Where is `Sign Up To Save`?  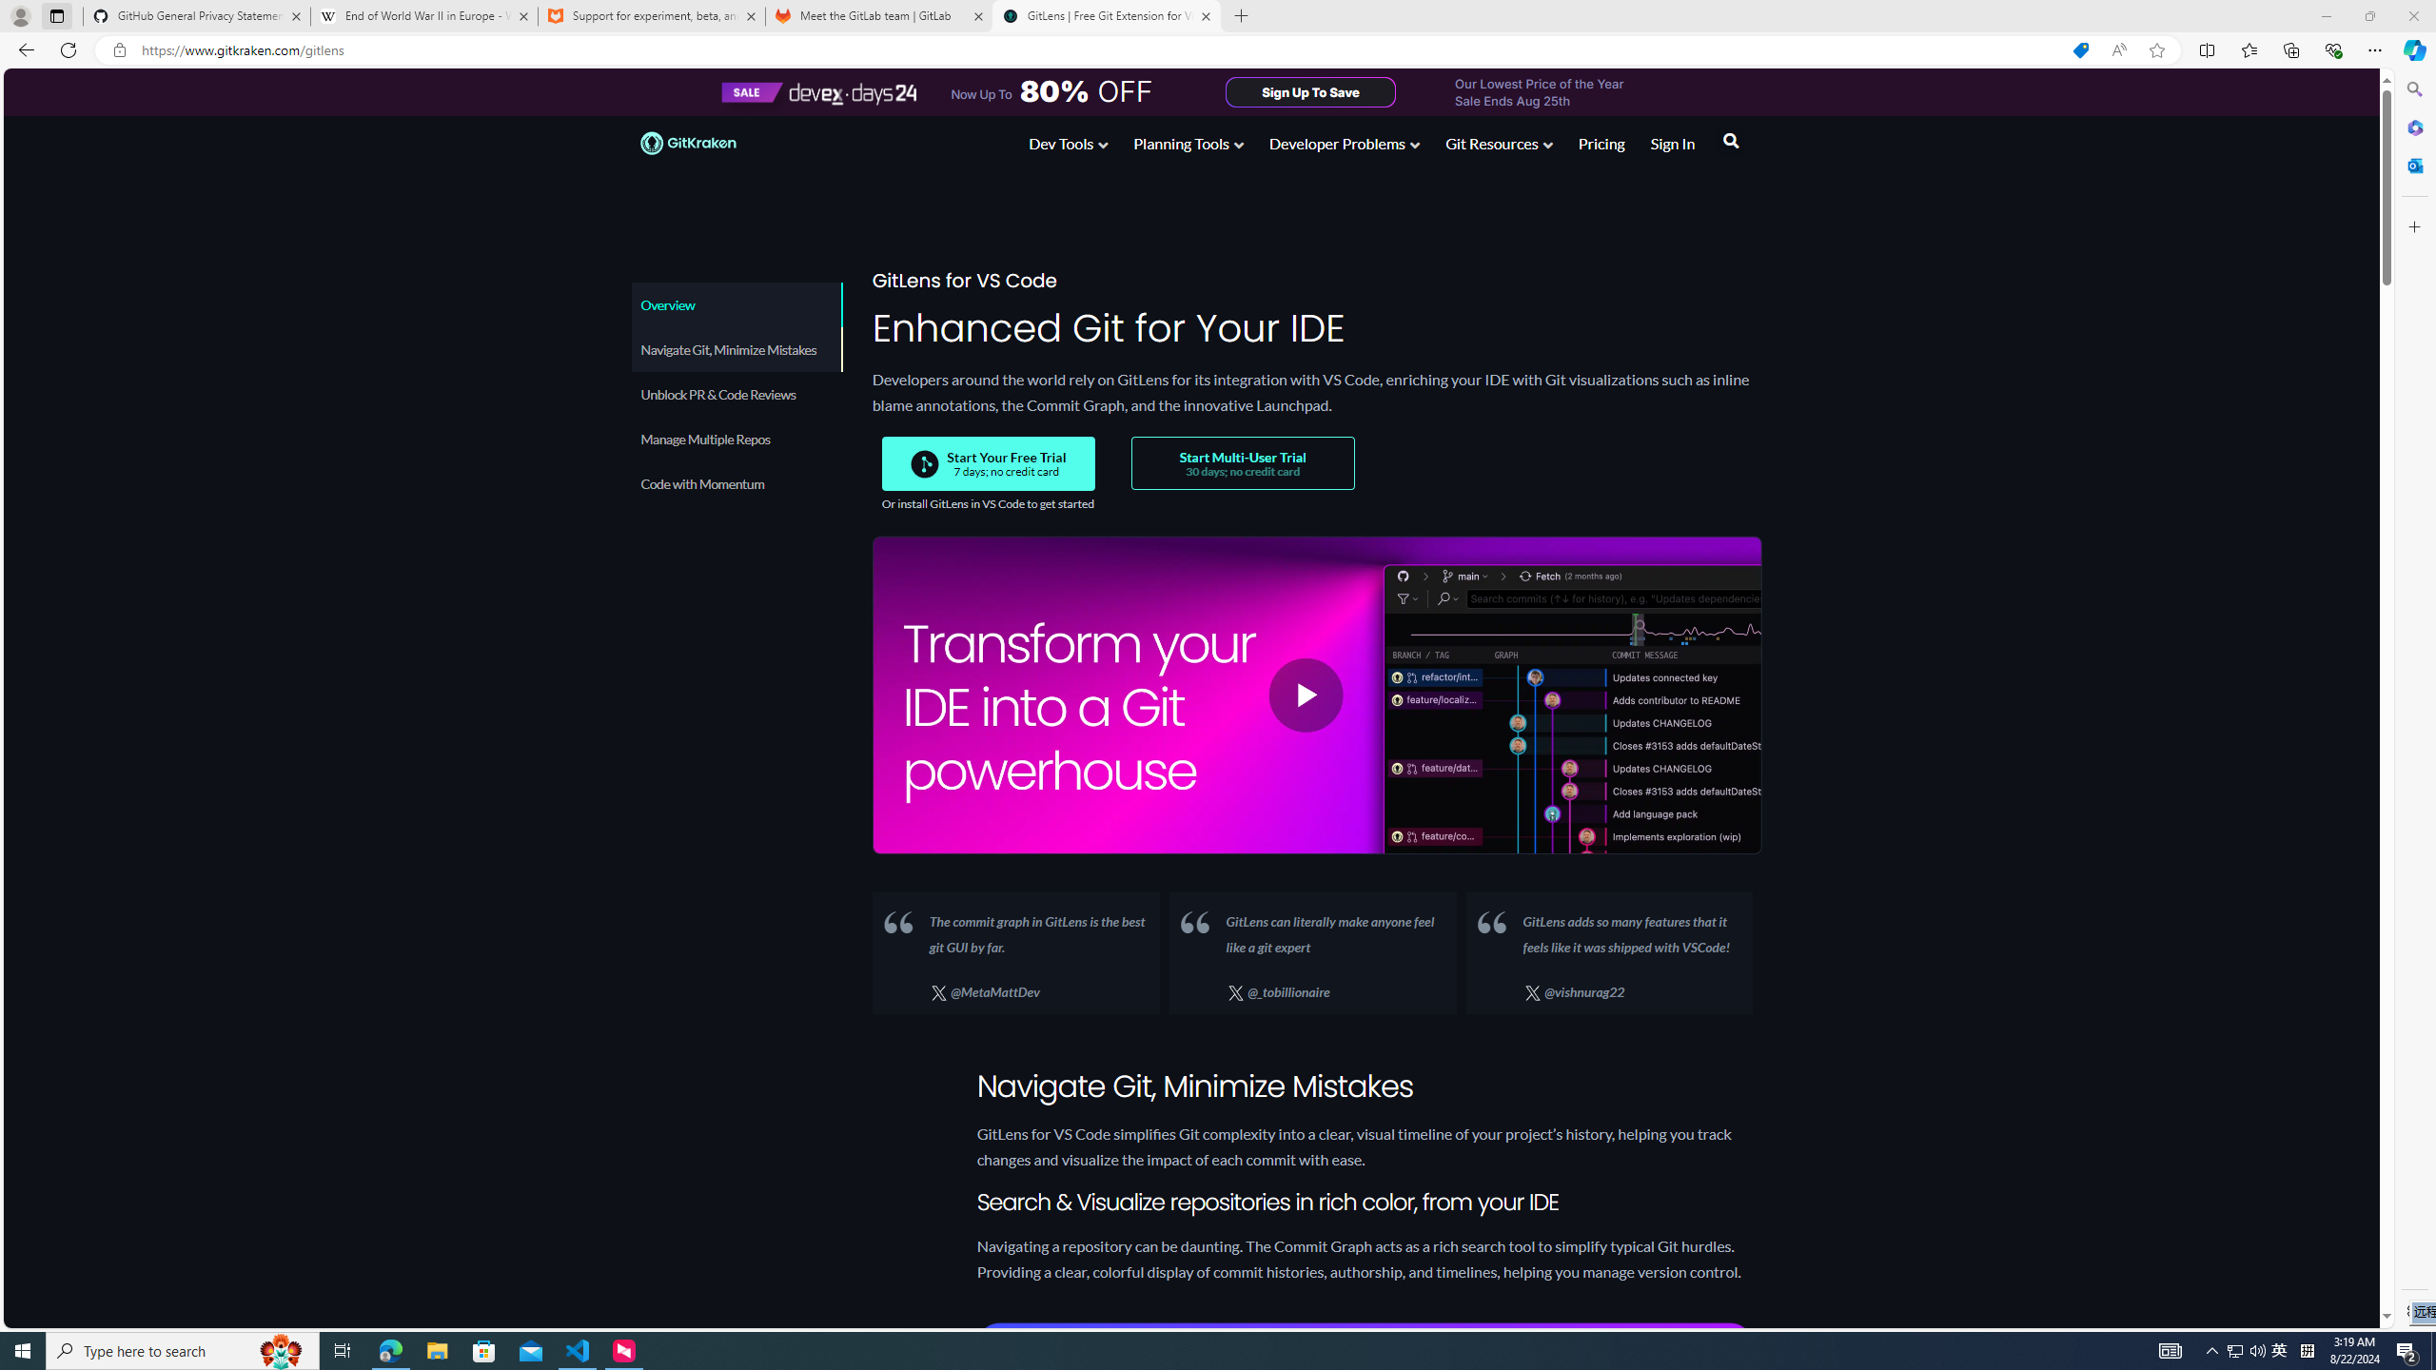
Sign Up To Save is located at coordinates (1311, 91).